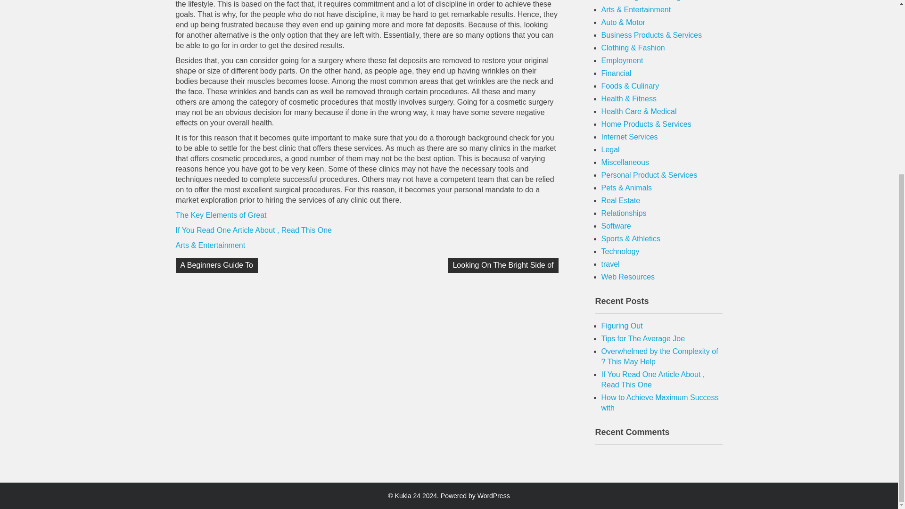 Image resolution: width=905 pixels, height=509 pixels. Describe the element at coordinates (503, 265) in the screenshot. I see `Looking On The Bright Side of` at that location.